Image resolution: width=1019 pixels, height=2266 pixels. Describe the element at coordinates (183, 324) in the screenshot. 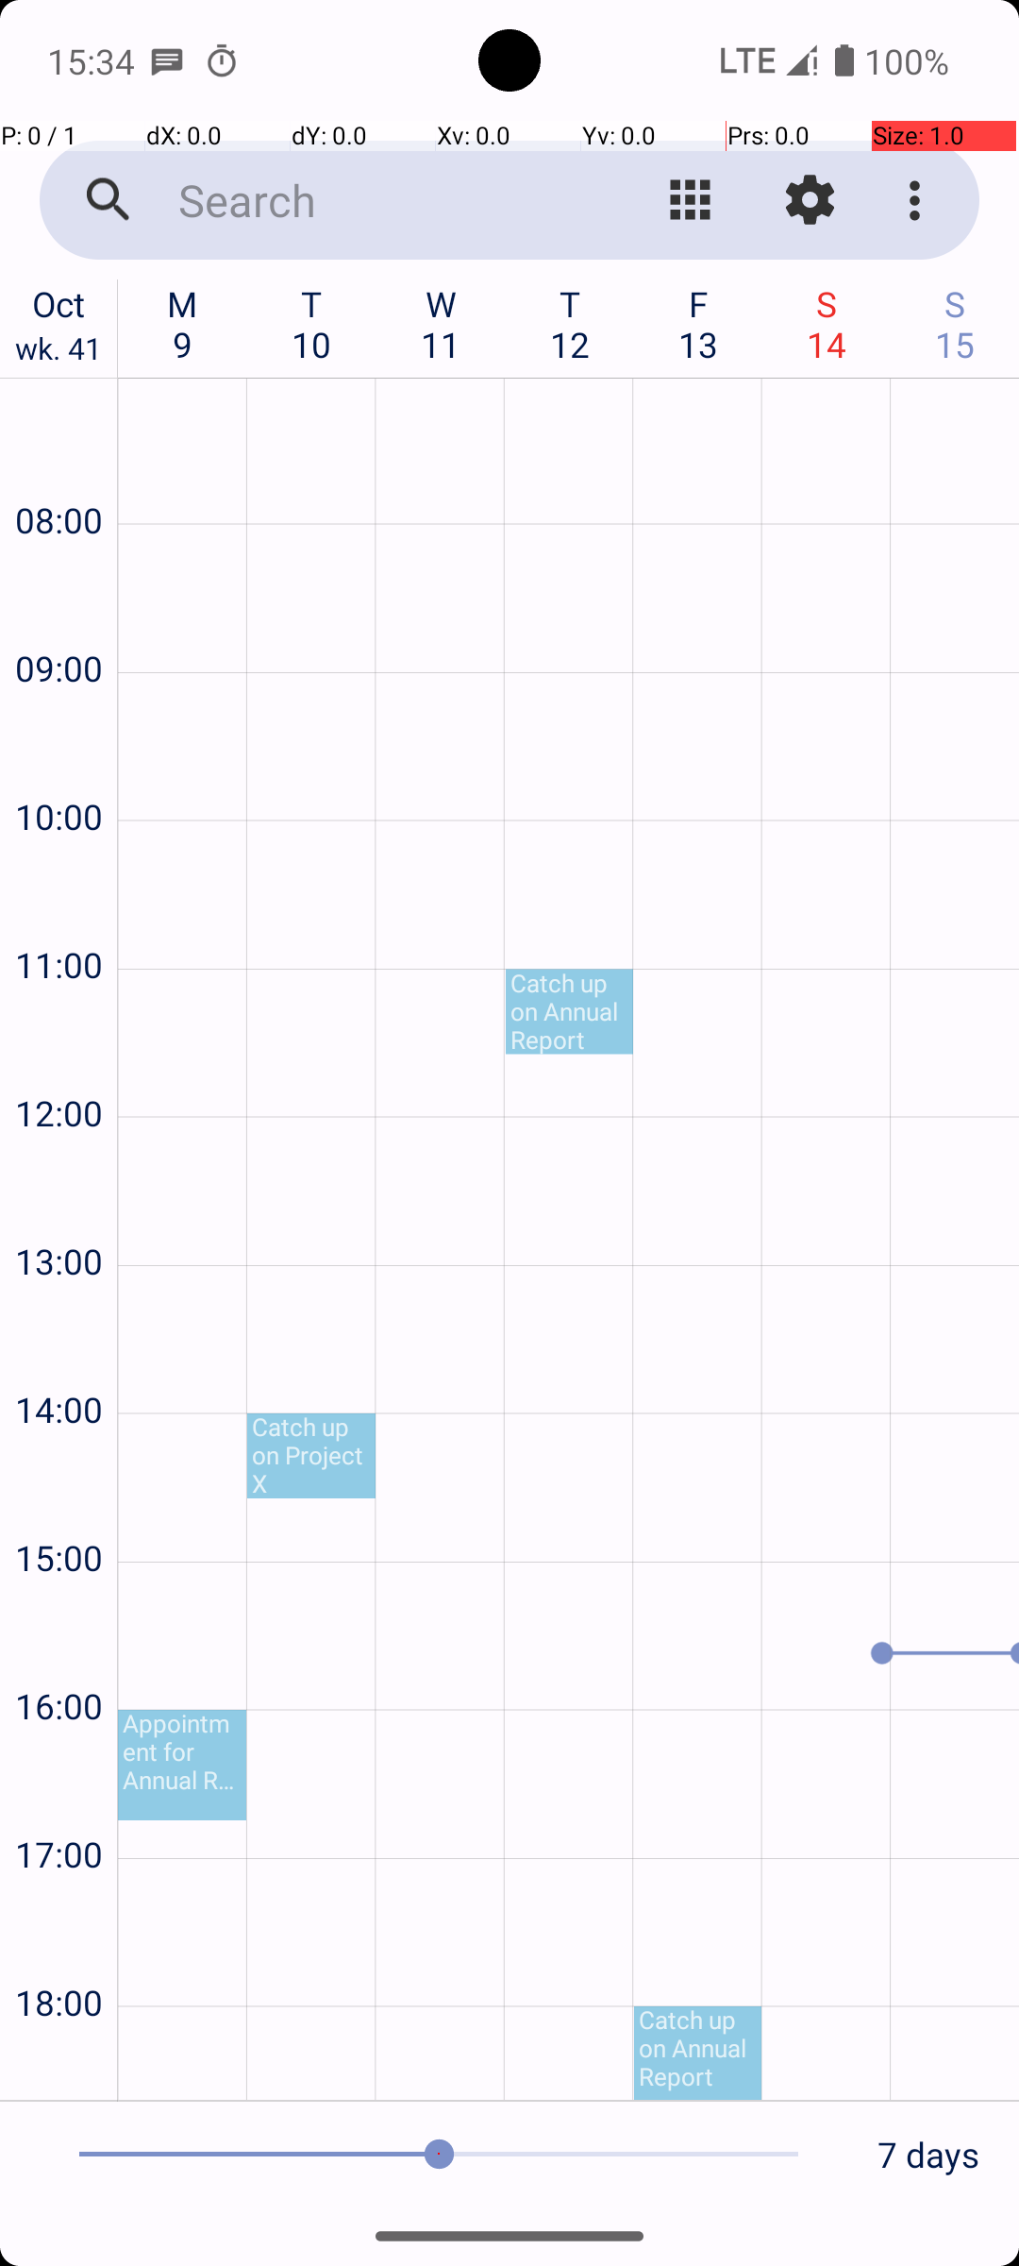

I see `M
9` at that location.